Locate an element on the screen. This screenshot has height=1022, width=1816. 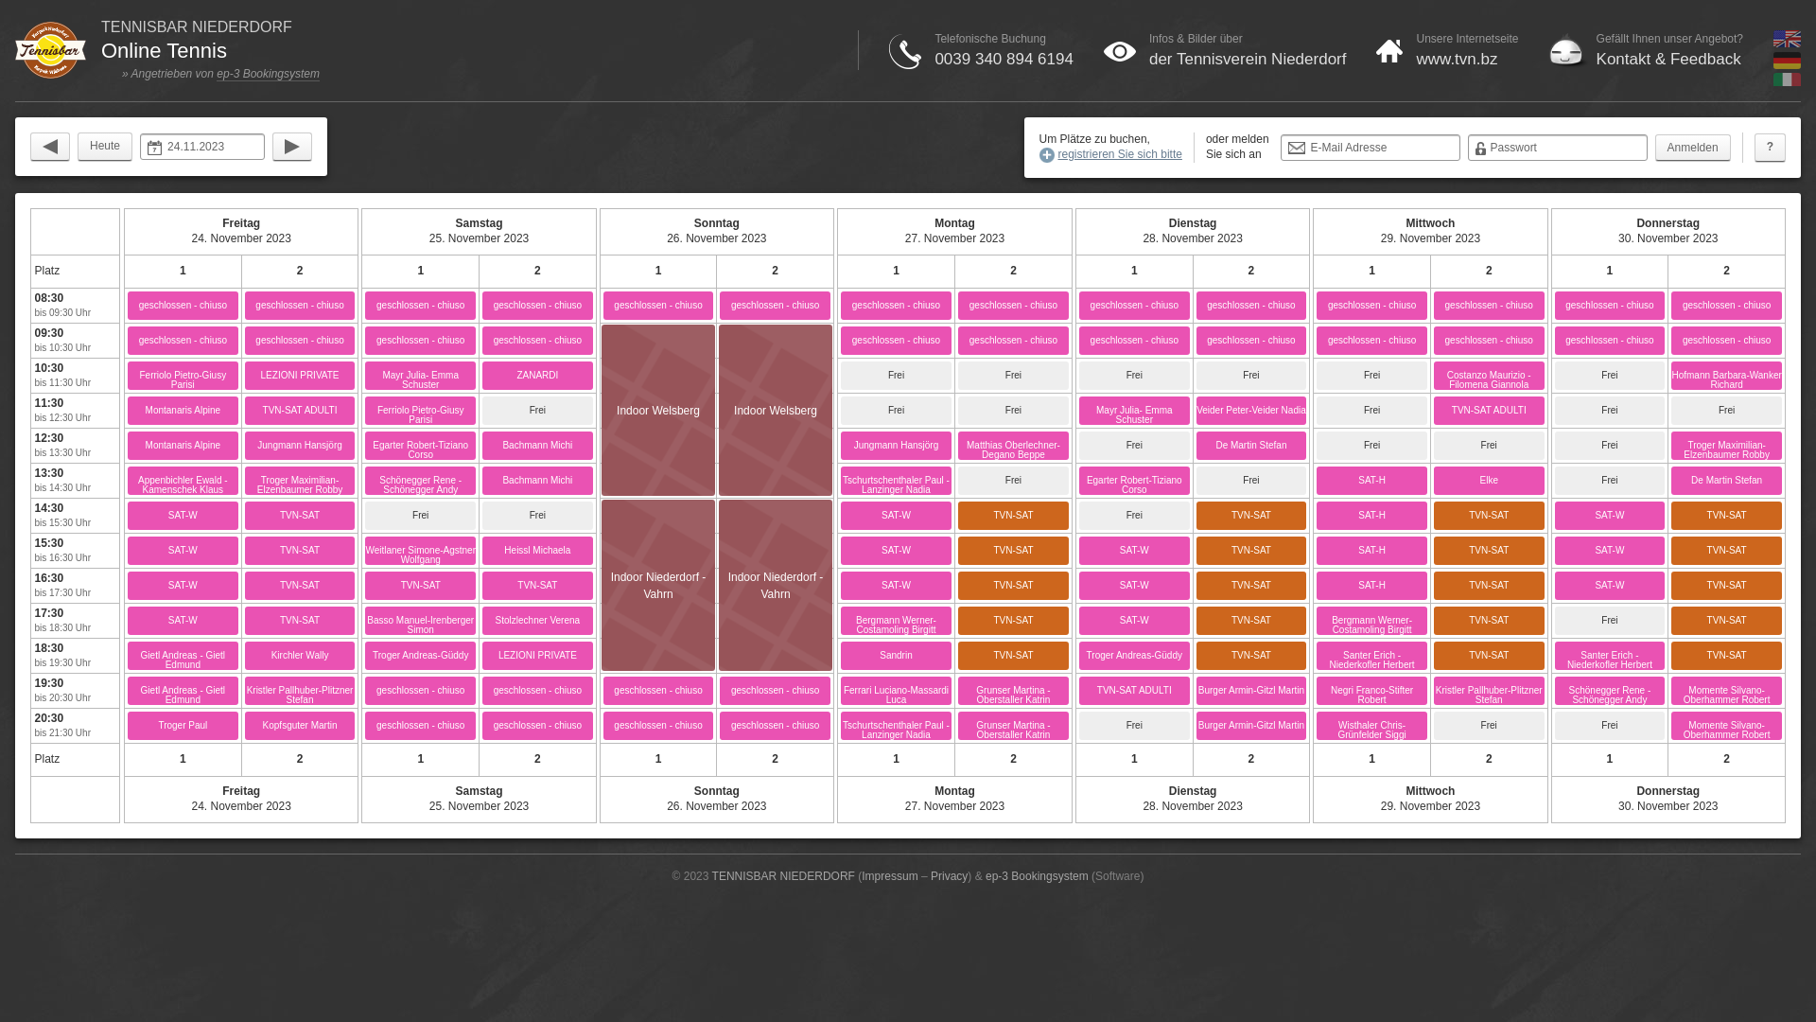
Impressum is located at coordinates (889, 876).